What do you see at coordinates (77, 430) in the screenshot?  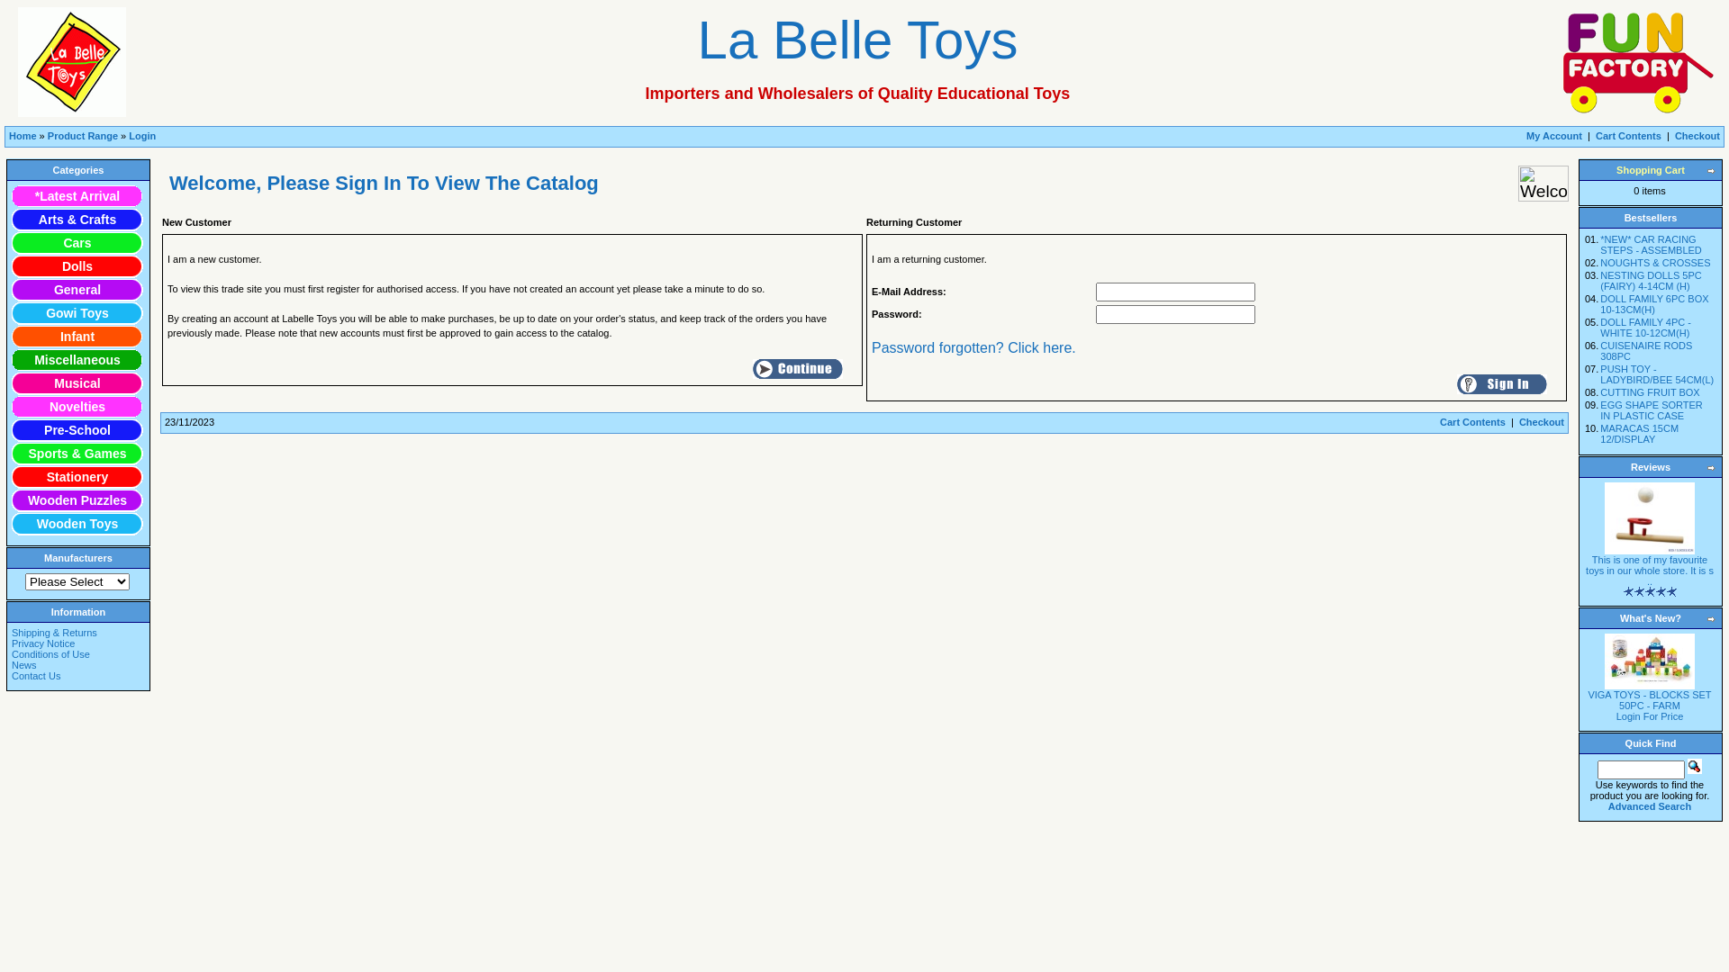 I see `Pre-School` at bounding box center [77, 430].